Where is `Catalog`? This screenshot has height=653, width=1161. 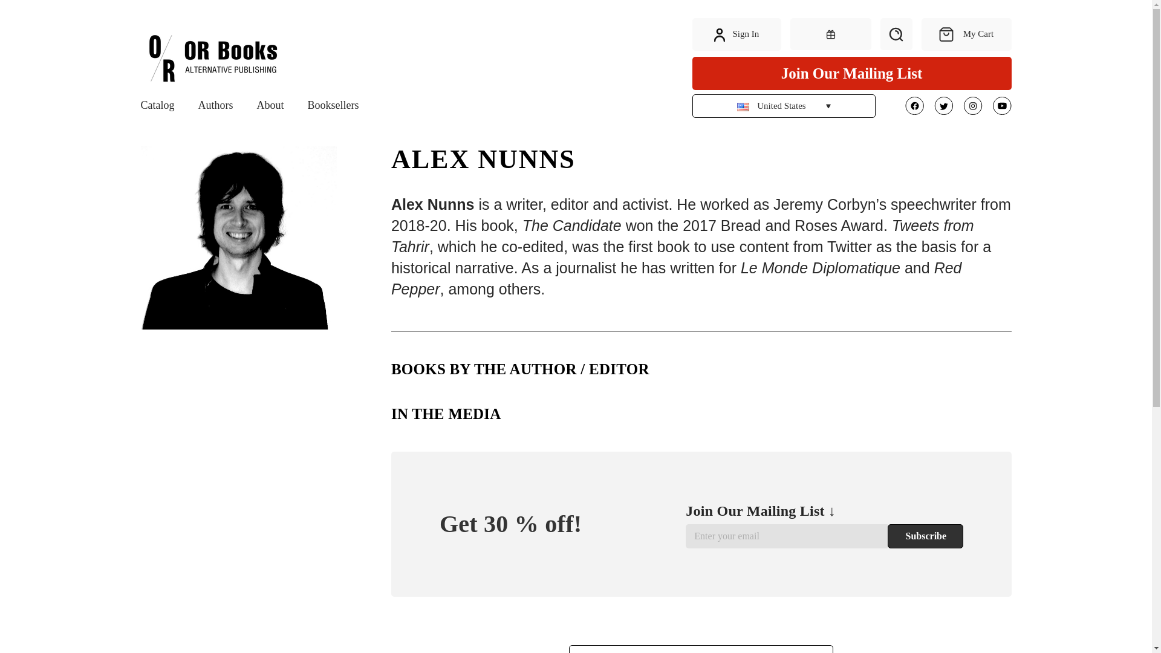
Catalog is located at coordinates (157, 105).